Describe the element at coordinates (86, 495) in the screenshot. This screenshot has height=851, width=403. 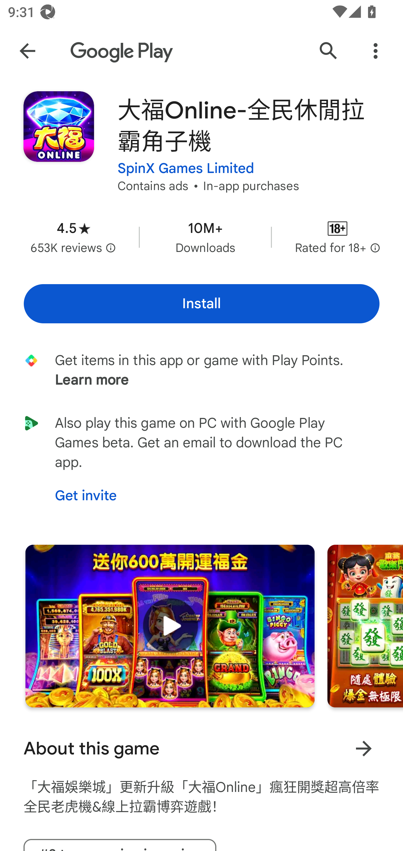
I see `Get invite` at that location.